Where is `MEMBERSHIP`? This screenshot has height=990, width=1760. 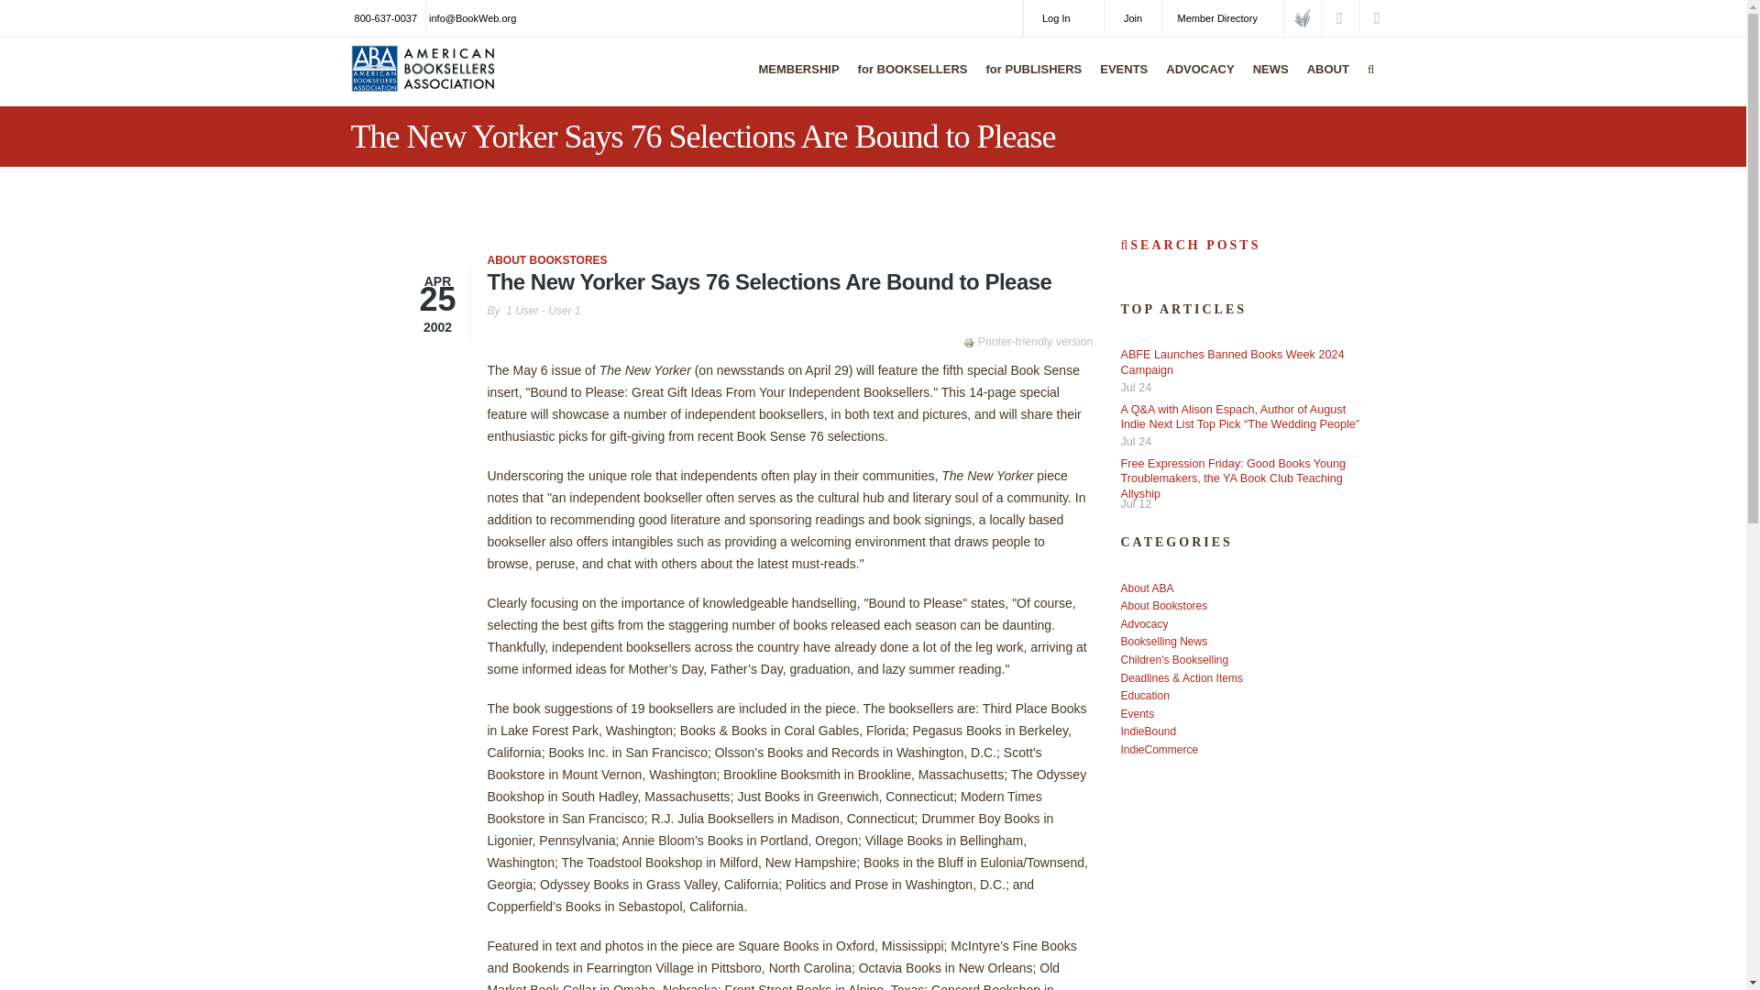
MEMBERSHIP is located at coordinates (794, 81).